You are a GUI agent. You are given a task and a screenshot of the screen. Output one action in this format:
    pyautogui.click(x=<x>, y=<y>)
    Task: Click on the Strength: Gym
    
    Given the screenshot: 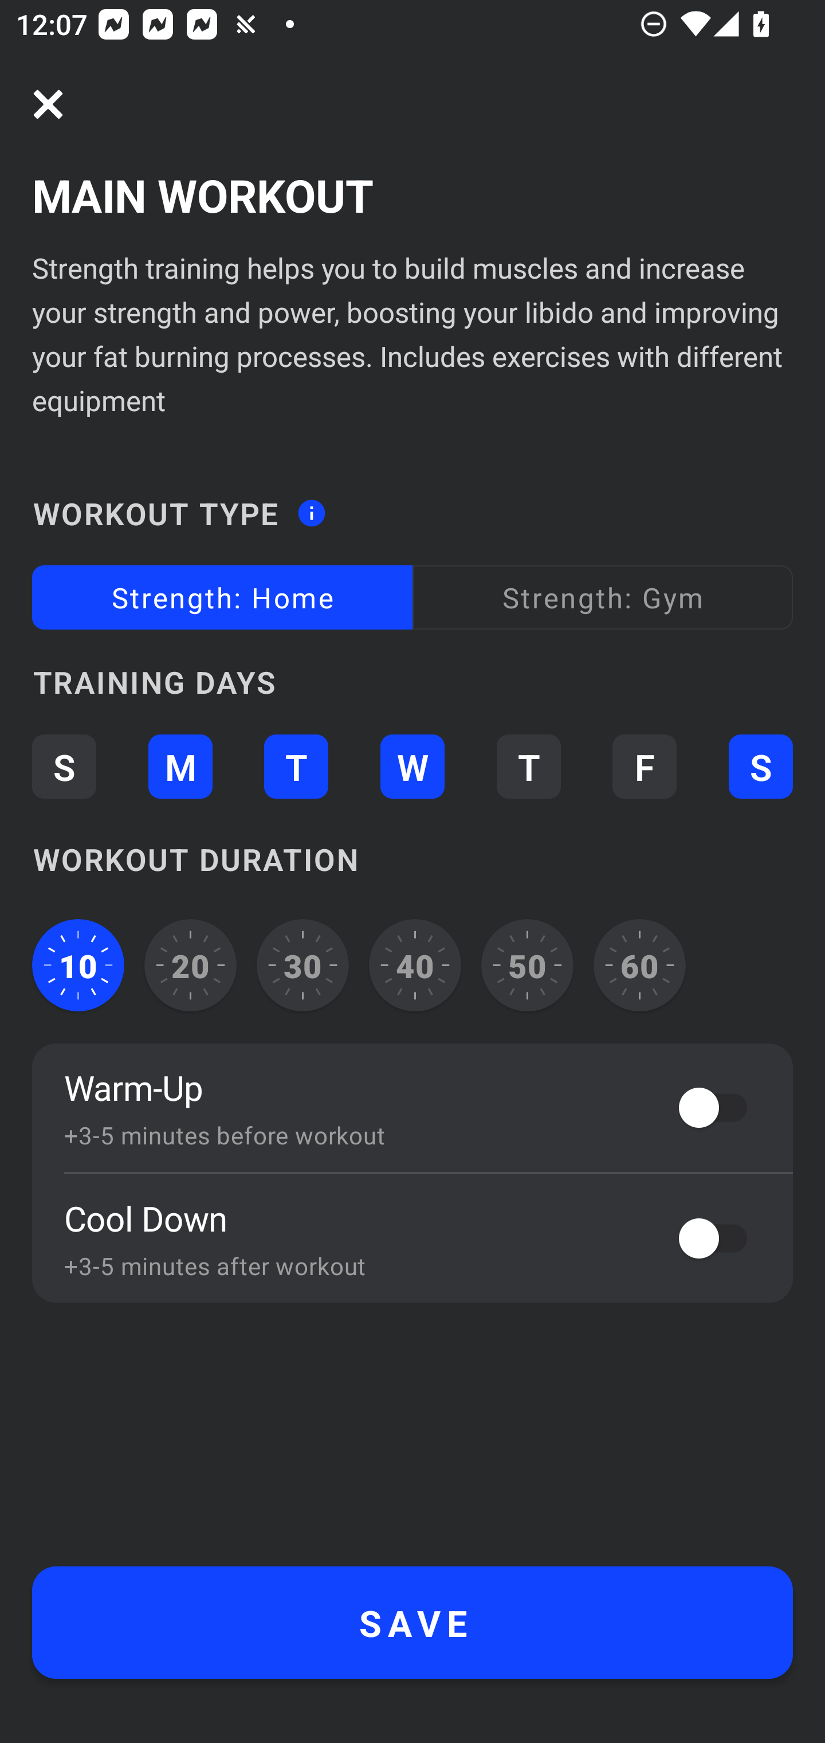 What is the action you would take?
    pyautogui.click(x=603, y=596)
    